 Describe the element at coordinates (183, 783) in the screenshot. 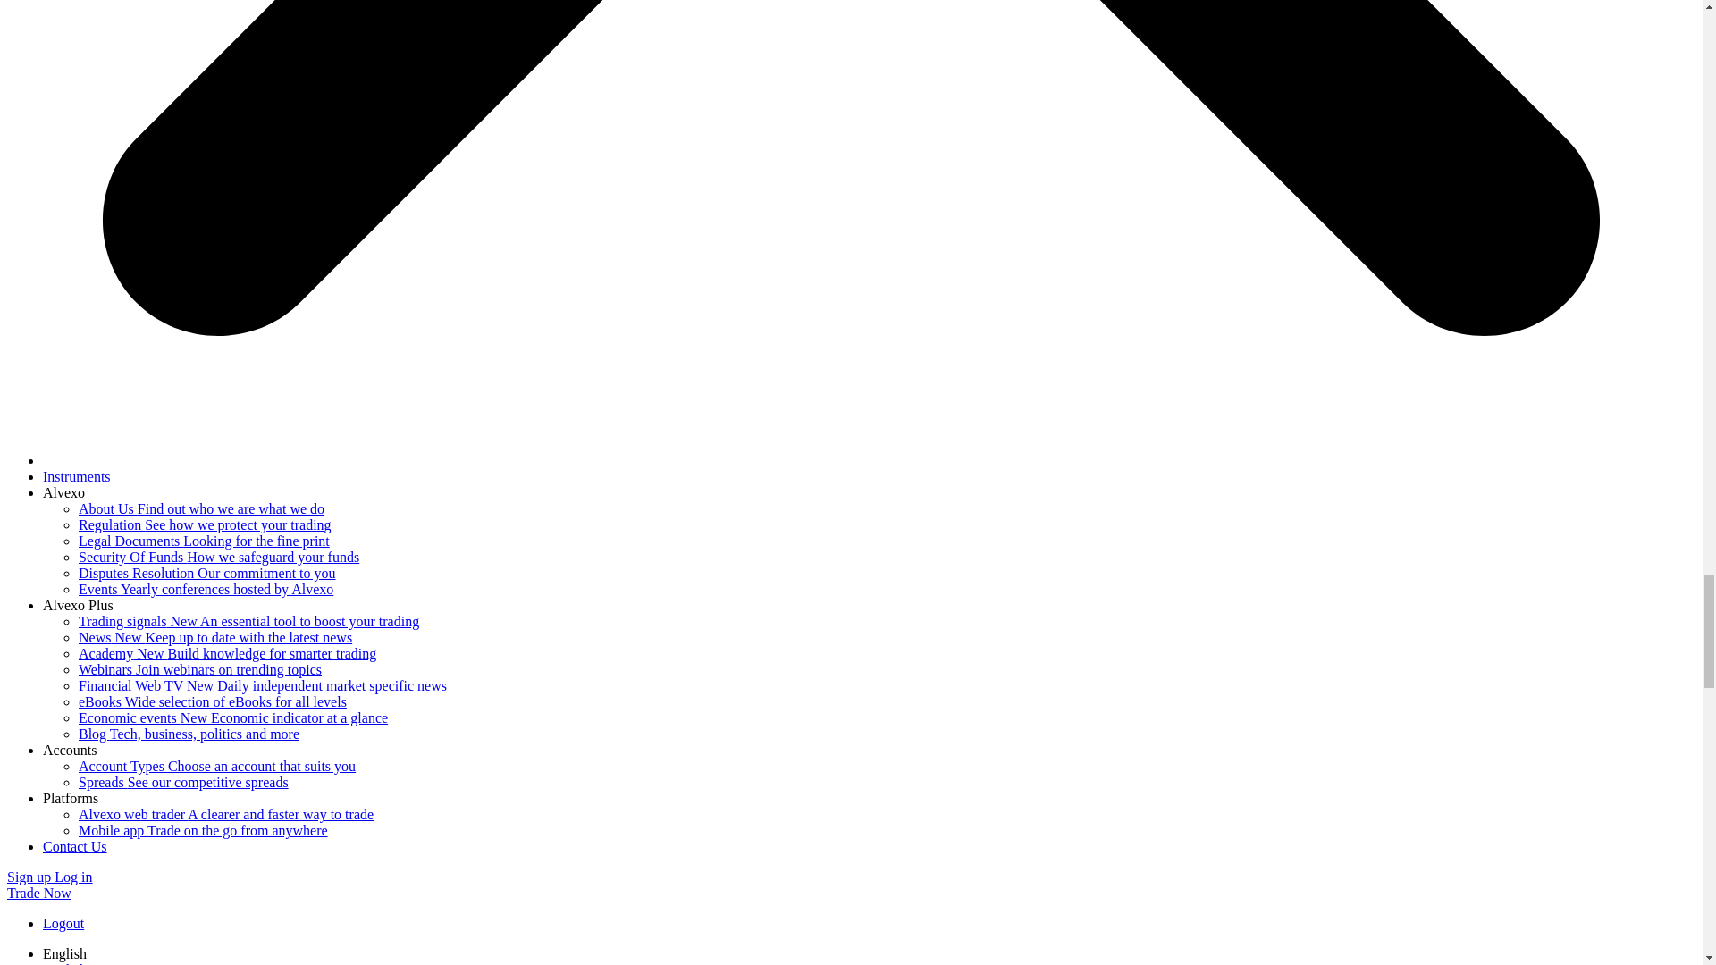

I see `Spreads See our competitive spreads` at that location.